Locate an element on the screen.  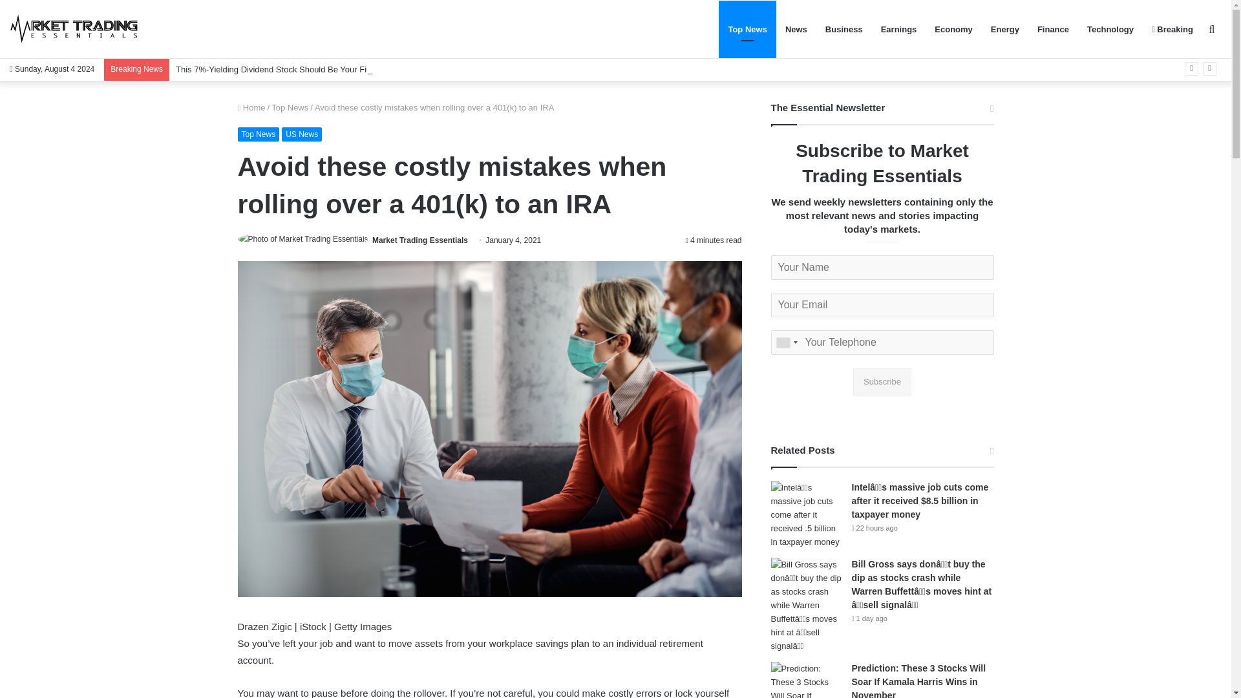
Market Trading Essentials is located at coordinates (420, 240).